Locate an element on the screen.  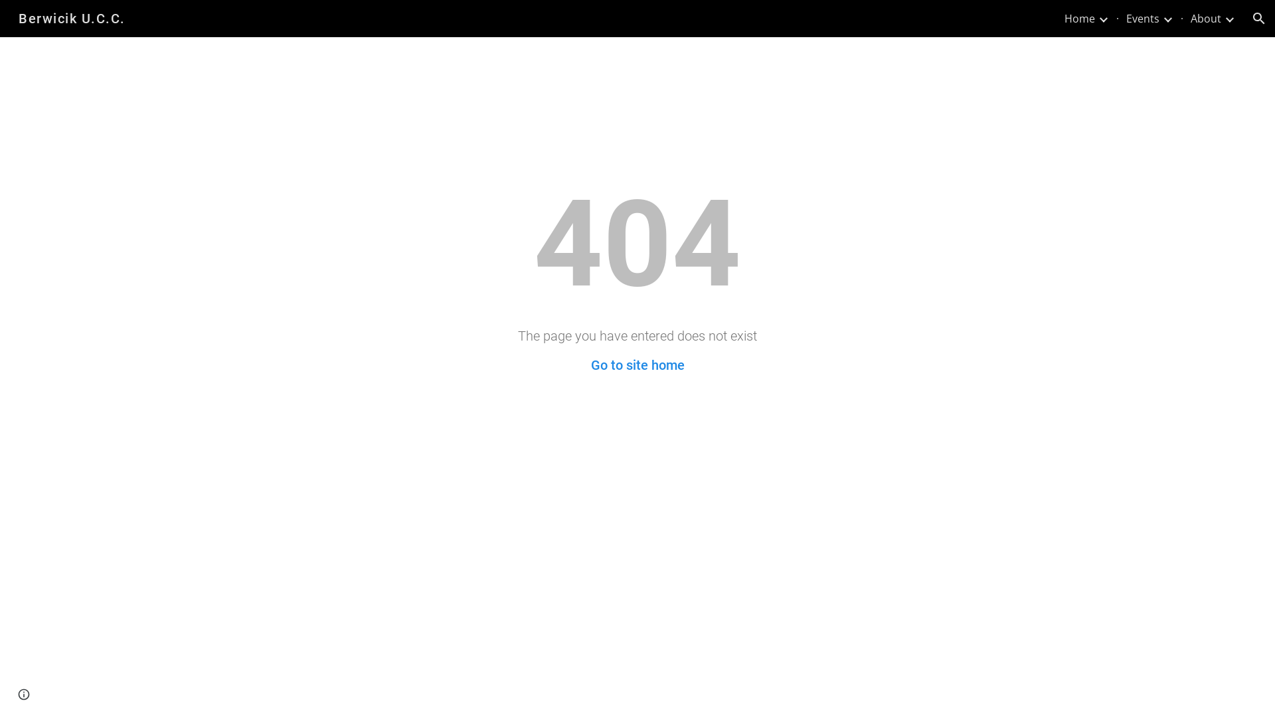
Events is located at coordinates (1143, 19).